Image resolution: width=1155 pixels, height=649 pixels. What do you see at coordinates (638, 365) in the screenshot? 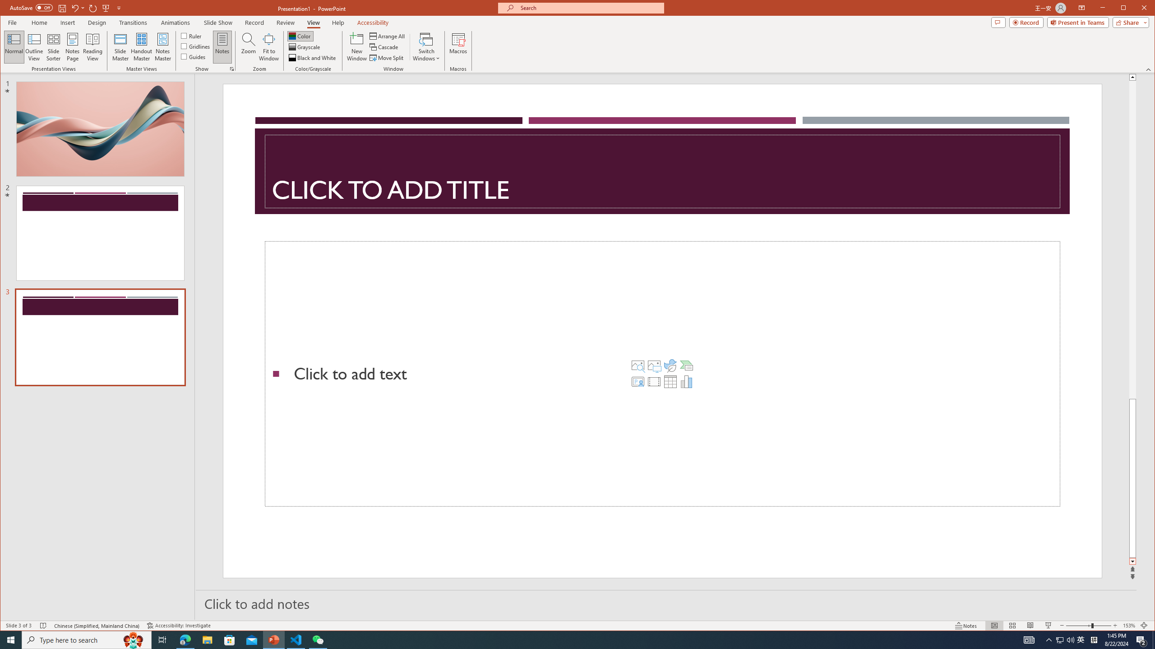
I see `Stock Images` at bounding box center [638, 365].